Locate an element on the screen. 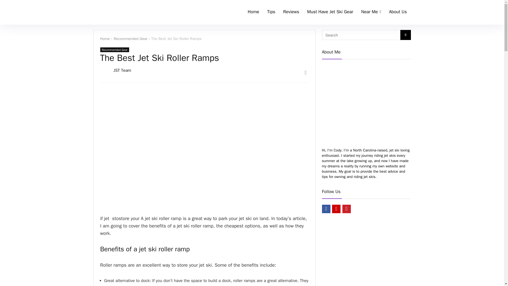 This screenshot has height=286, width=508. Home is located at coordinates (253, 12).